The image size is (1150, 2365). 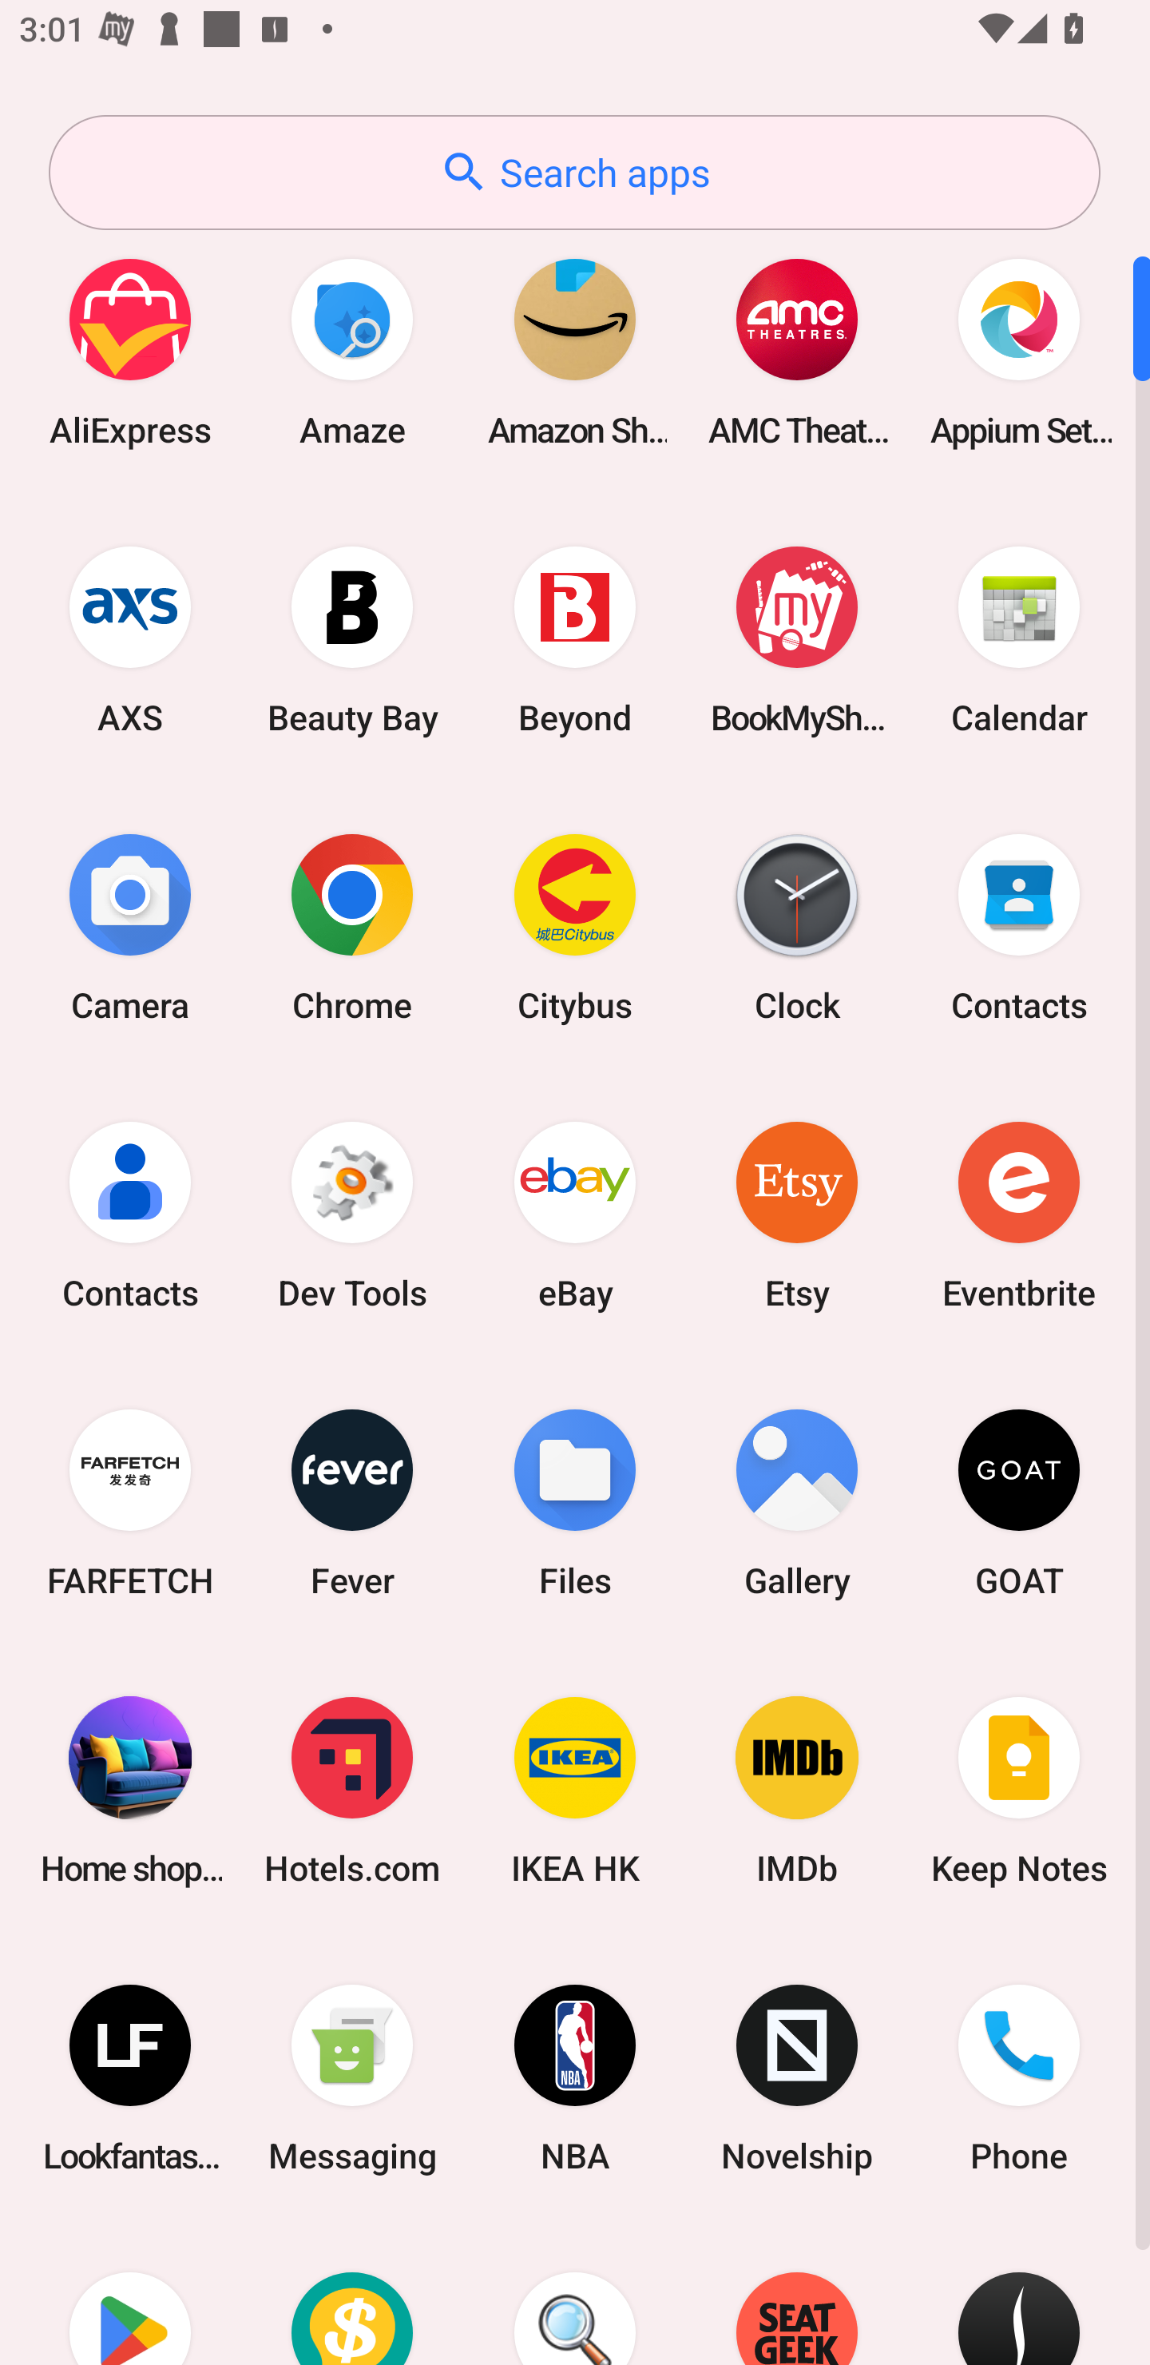 I want to click on Novelship, so click(x=797, y=2079).